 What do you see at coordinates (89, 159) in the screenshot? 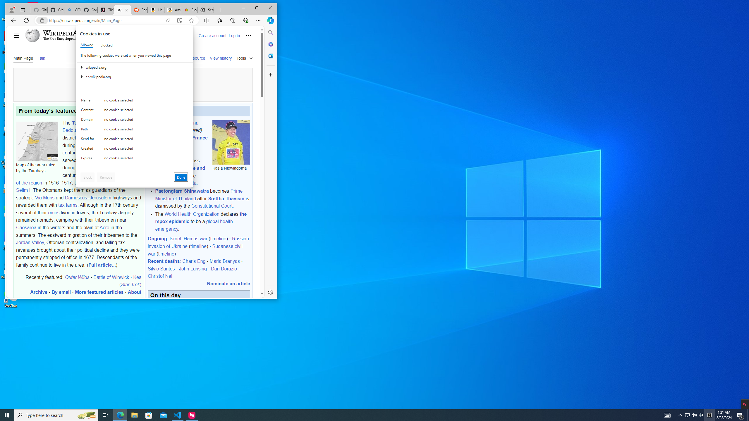
I see `Expires` at bounding box center [89, 159].